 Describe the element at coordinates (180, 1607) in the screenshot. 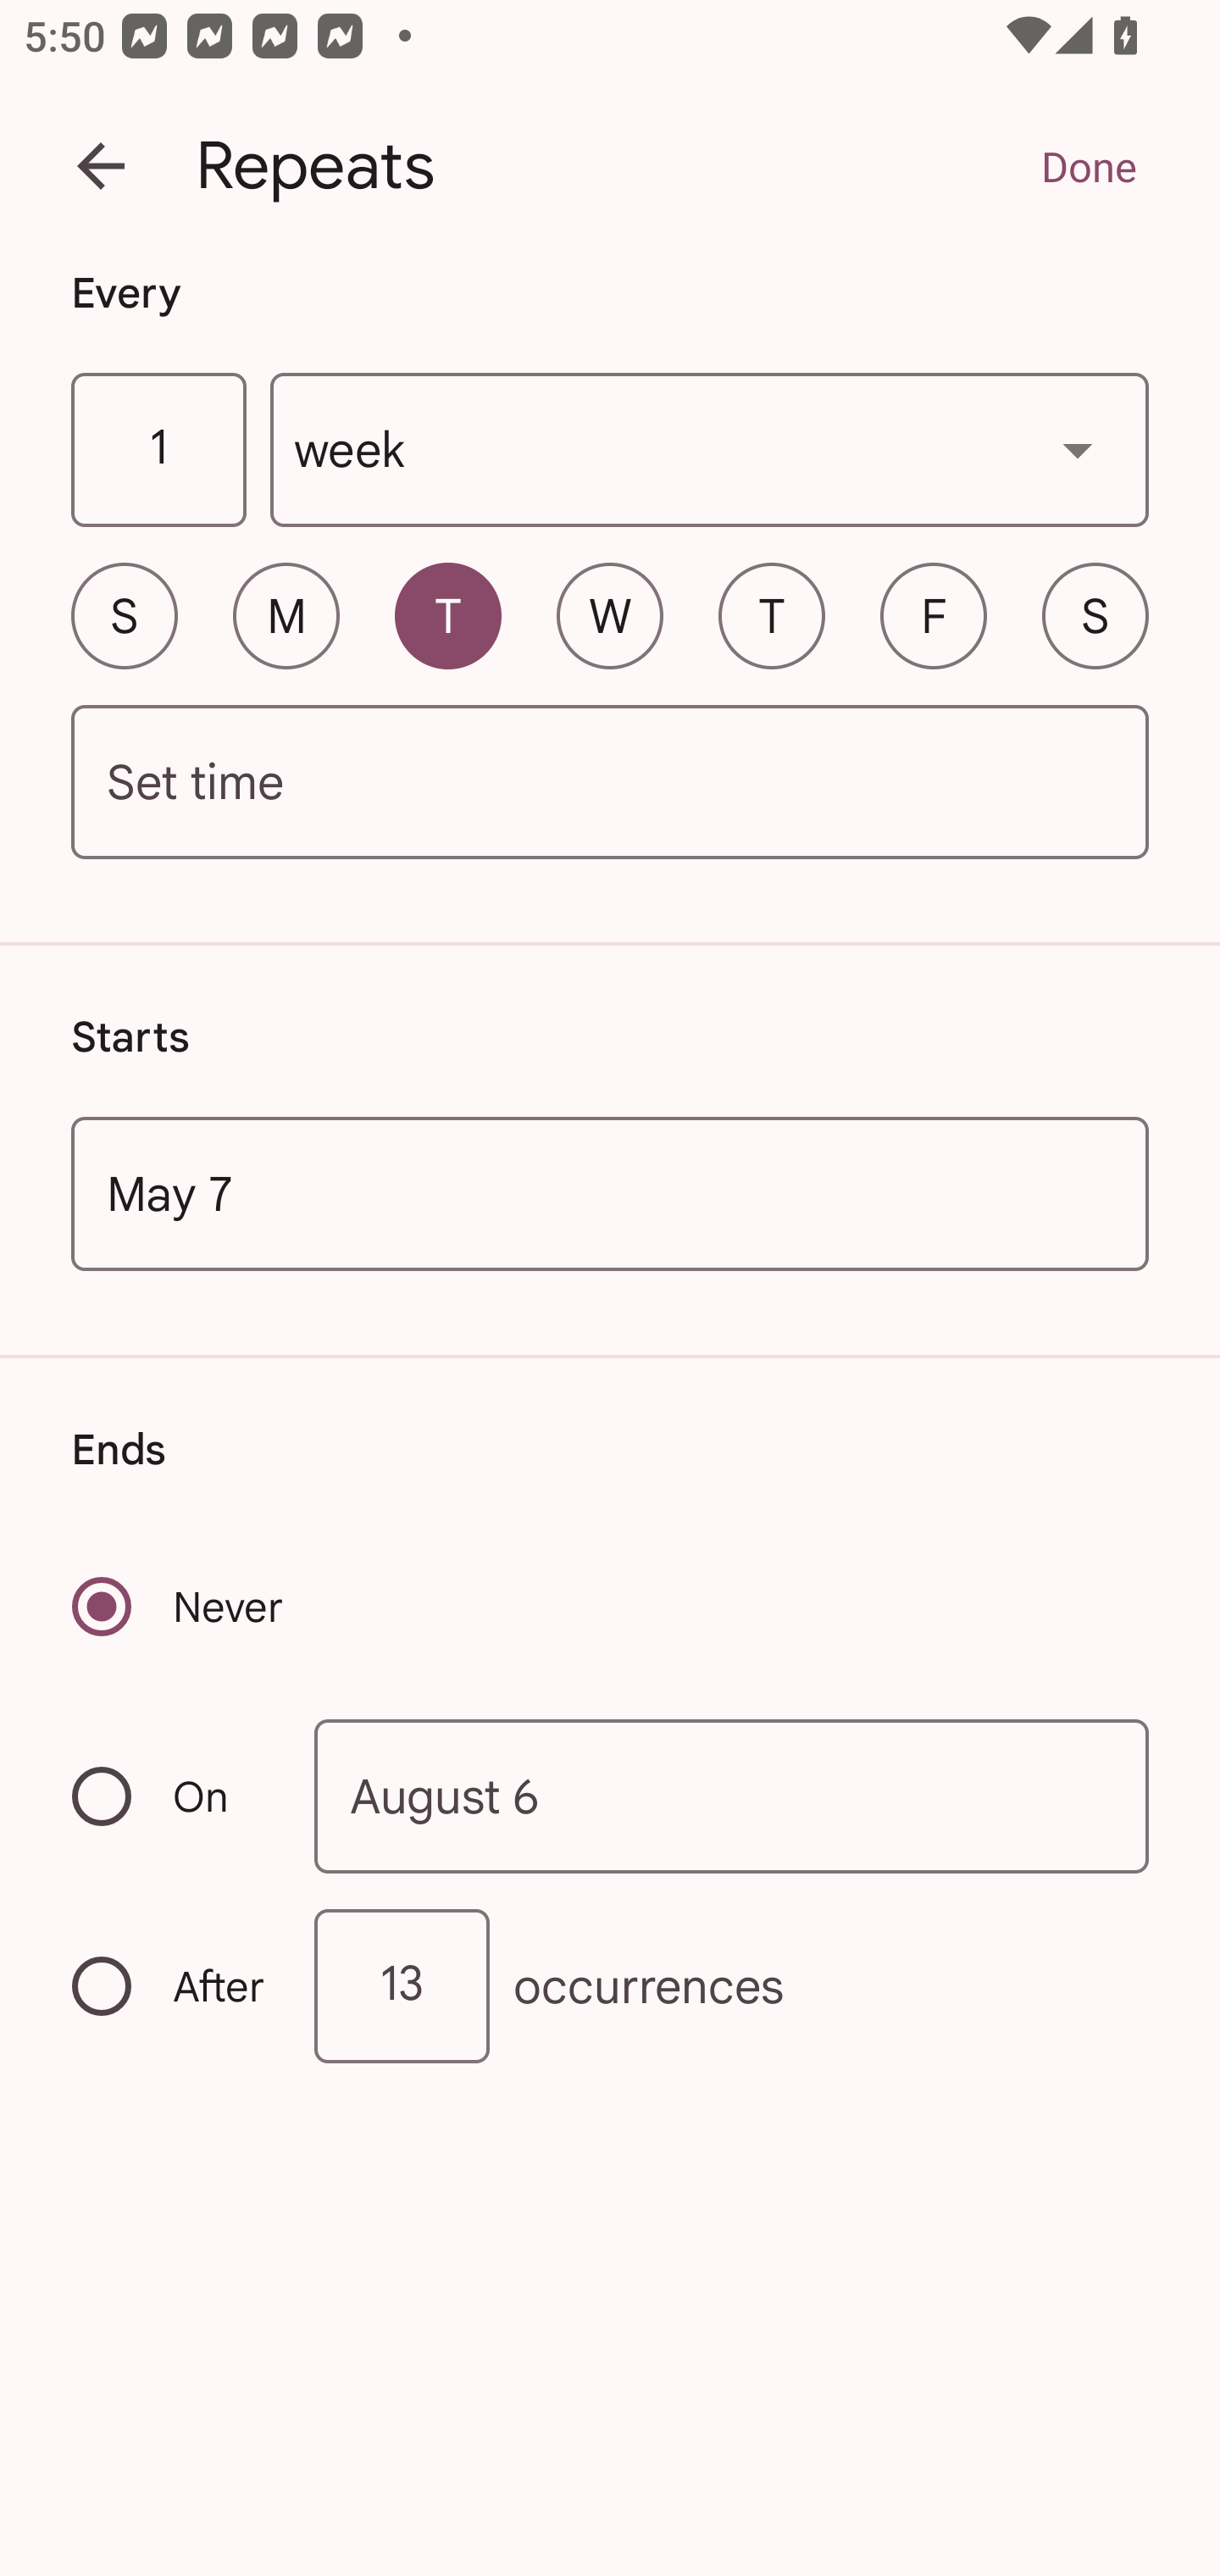

I see `Never Recurrence never ends` at that location.